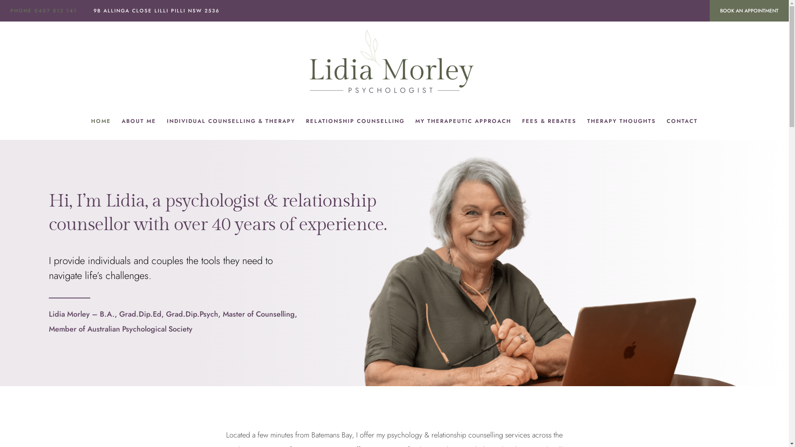 This screenshot has height=447, width=795. What do you see at coordinates (463, 121) in the screenshot?
I see `MY THERAPEUTIC APPROACH` at bounding box center [463, 121].